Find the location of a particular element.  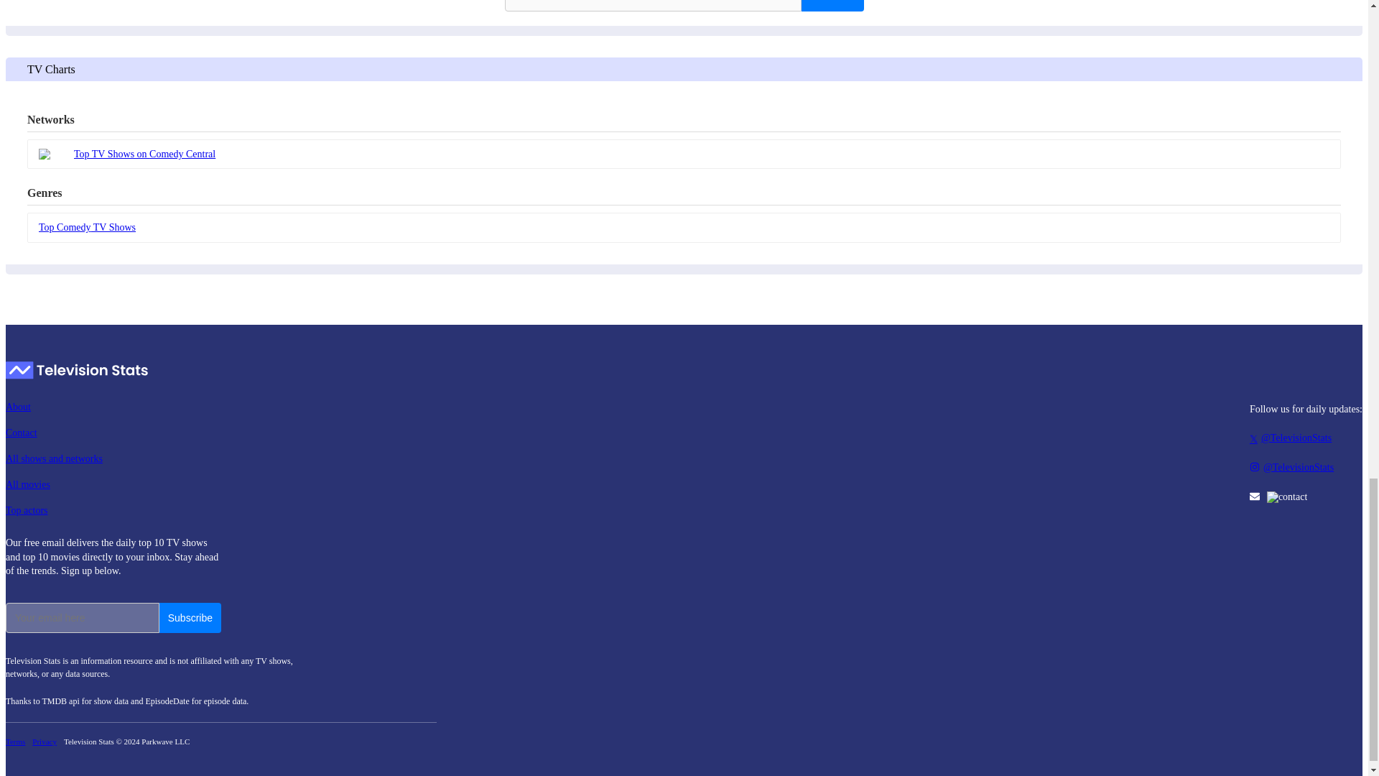

Terms is located at coordinates (14, 742).